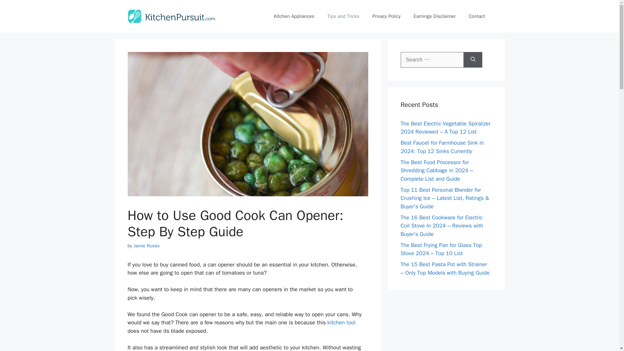  I want to click on Tips and Tricks, so click(343, 16).